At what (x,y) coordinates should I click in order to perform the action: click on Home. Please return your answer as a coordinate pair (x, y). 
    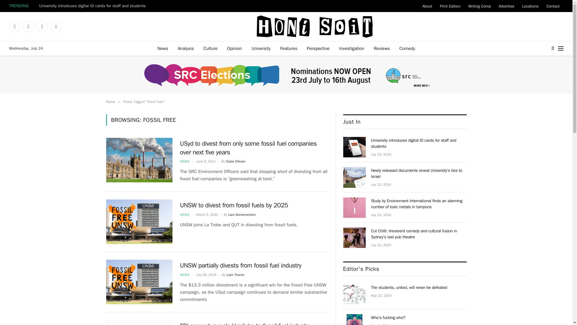
    Looking at the image, I should click on (110, 102).